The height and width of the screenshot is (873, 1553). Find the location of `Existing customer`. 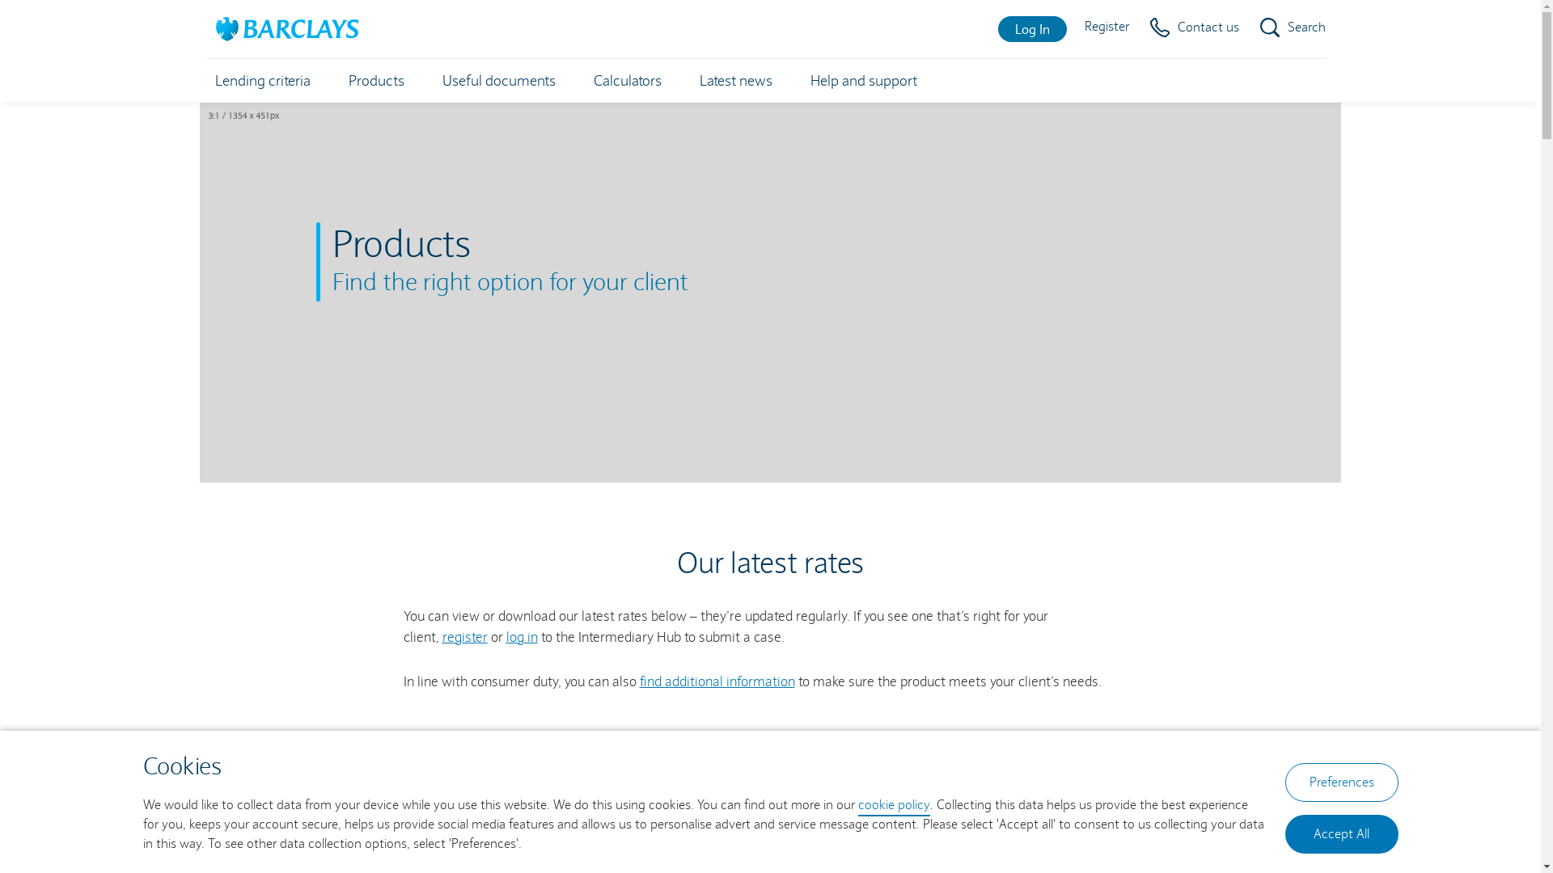

Existing customer is located at coordinates (567, 803).